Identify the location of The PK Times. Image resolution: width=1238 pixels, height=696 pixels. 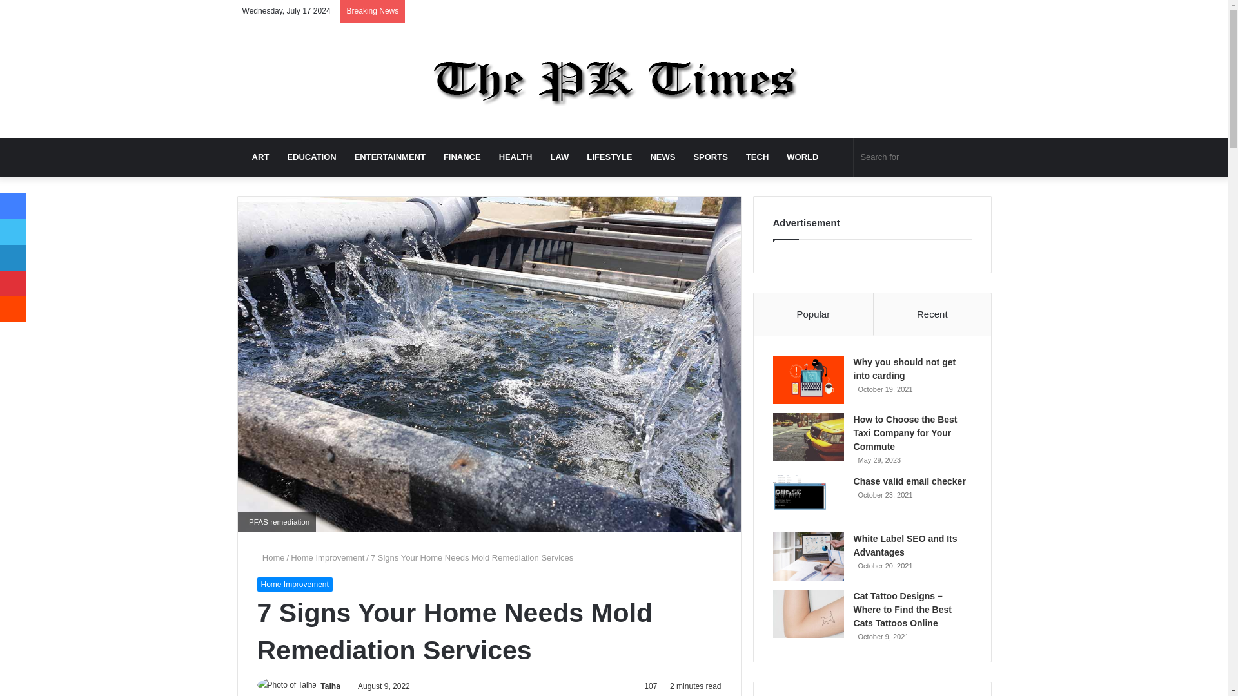
(614, 80).